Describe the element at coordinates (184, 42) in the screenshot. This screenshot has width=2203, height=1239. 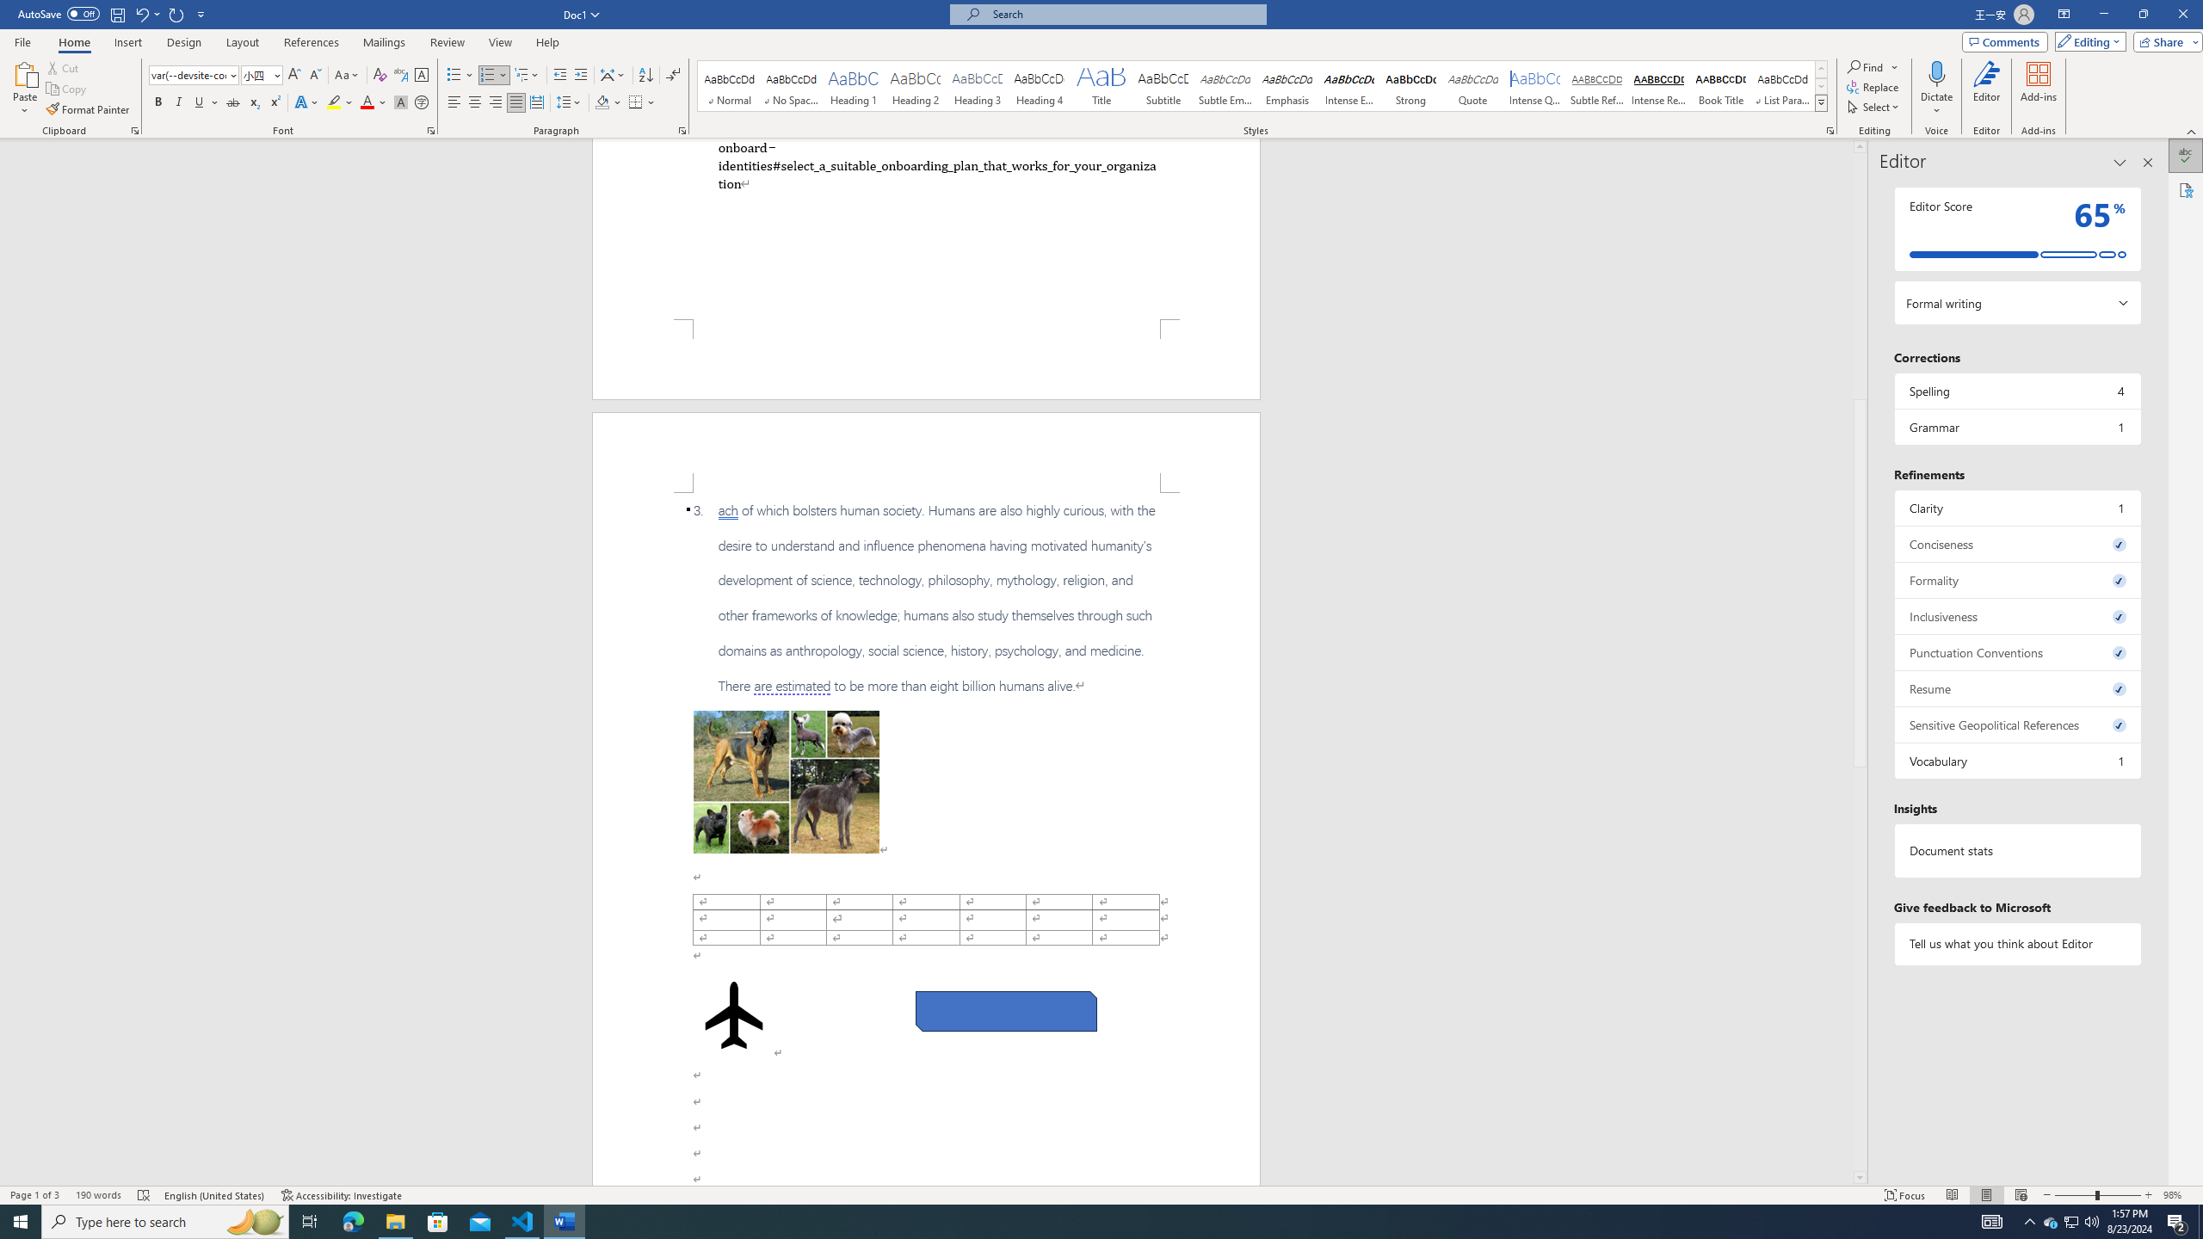
I see `Design` at that location.